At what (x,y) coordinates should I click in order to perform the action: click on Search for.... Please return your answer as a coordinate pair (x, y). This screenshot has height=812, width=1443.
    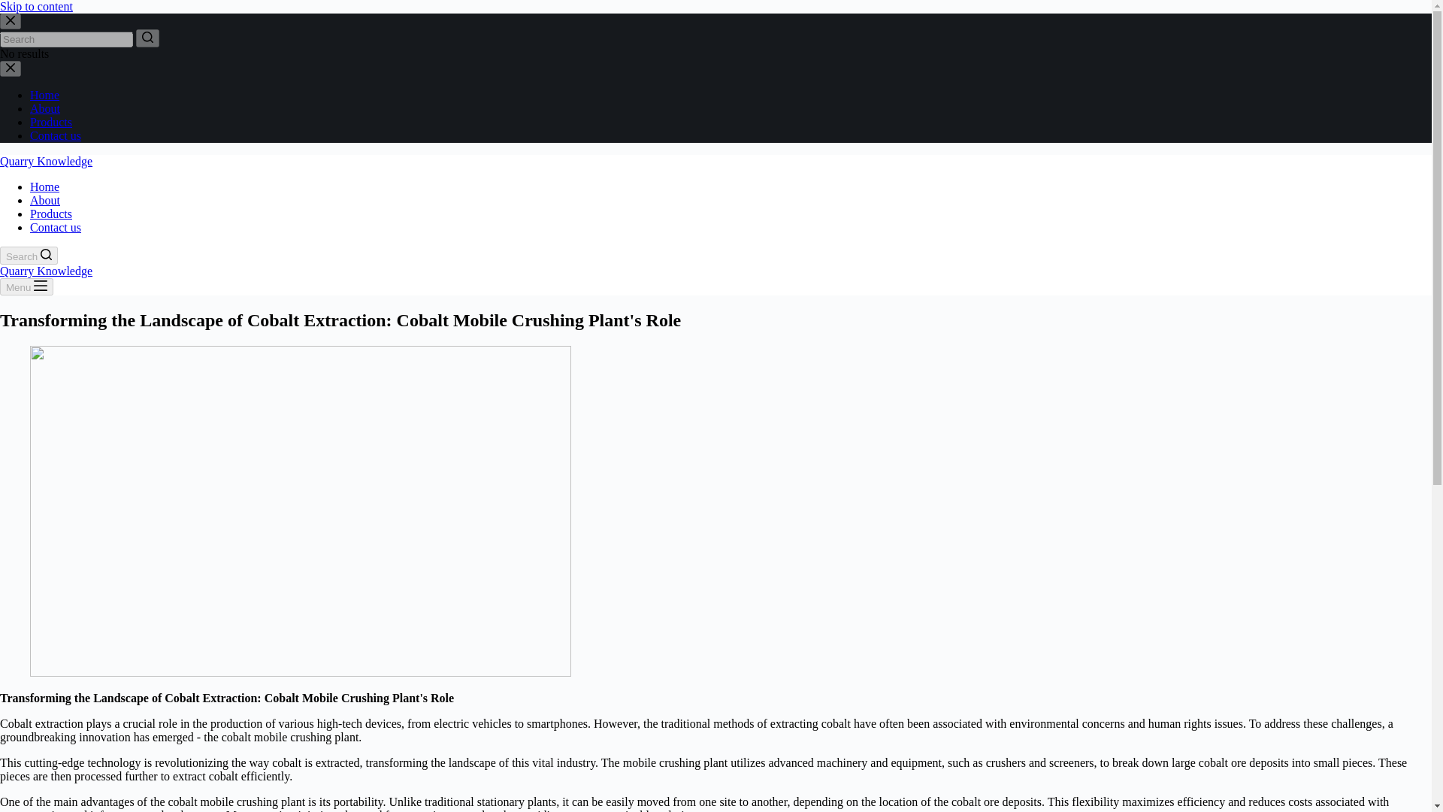
    Looking at the image, I should click on (66, 39).